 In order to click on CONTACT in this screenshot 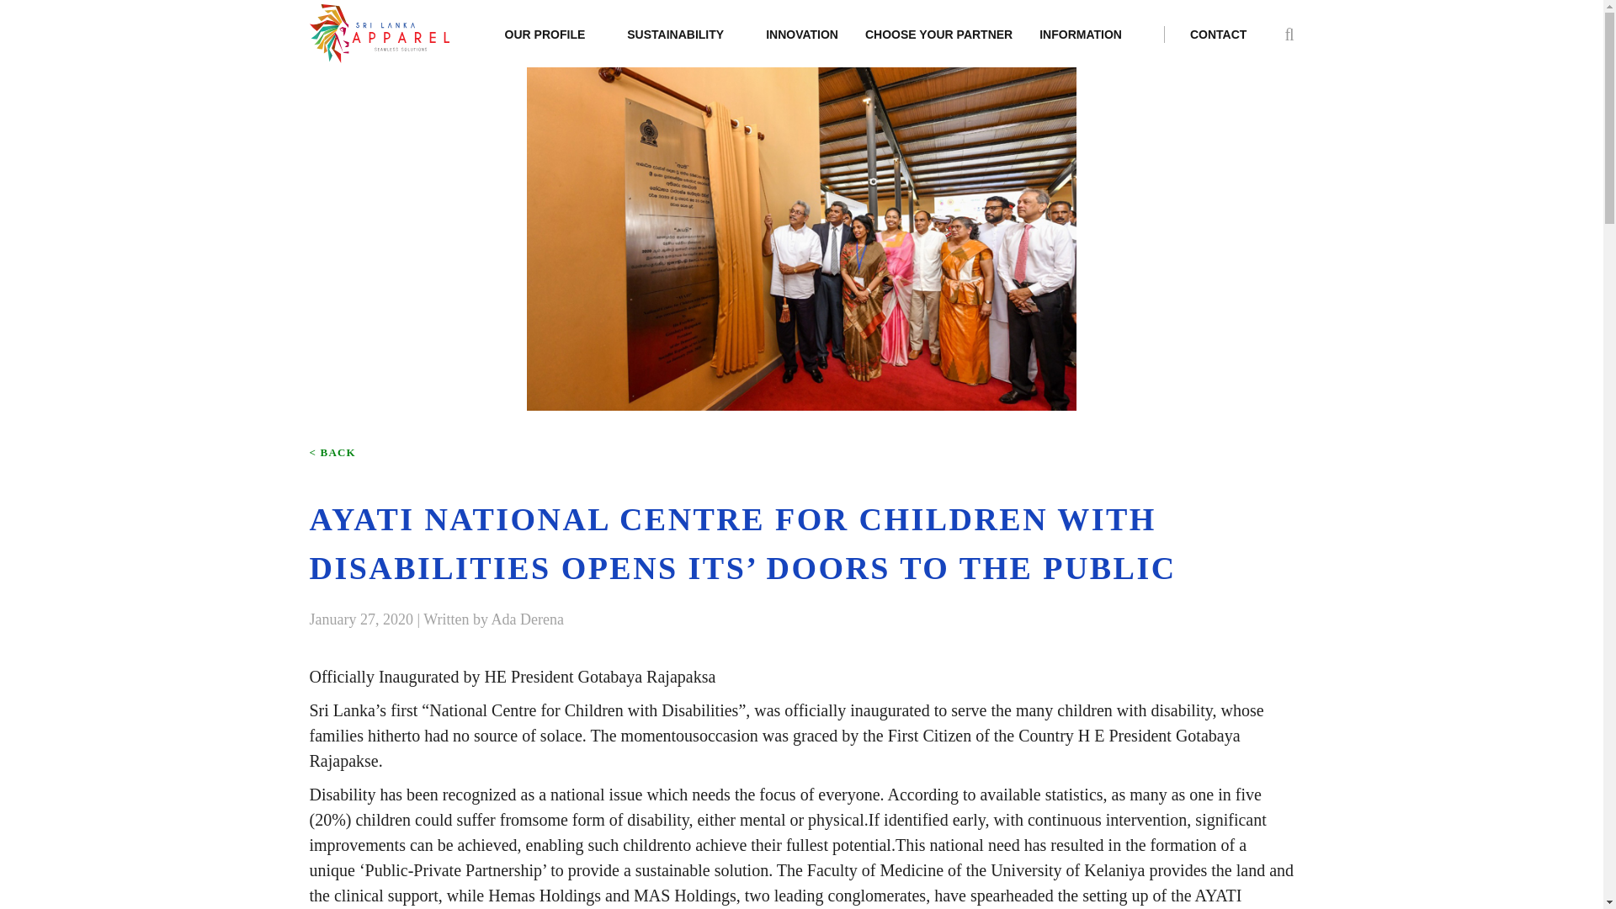, I will do `click(1204, 34)`.